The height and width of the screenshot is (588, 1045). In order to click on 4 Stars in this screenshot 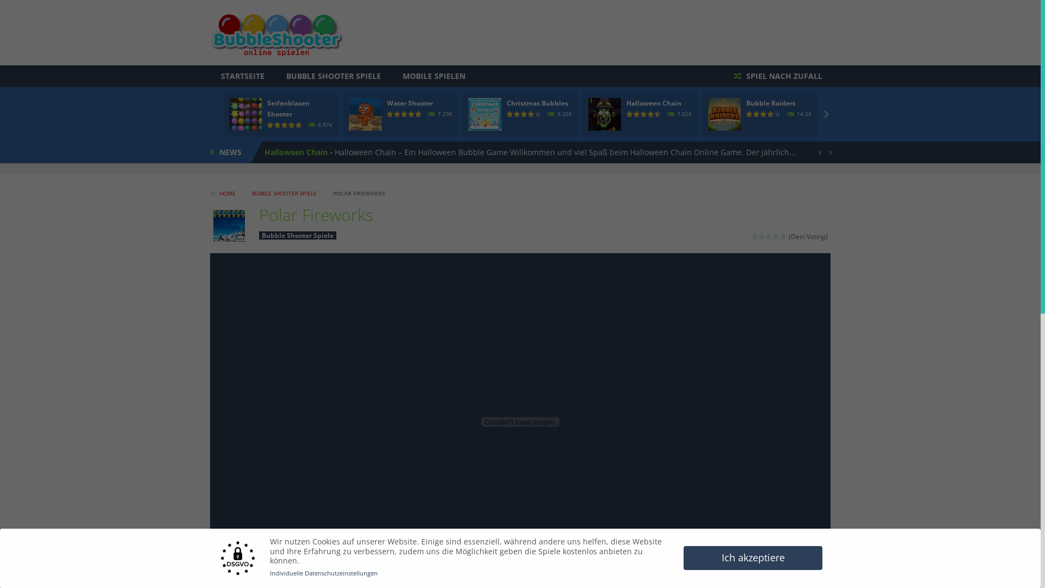, I will do `click(776, 236)`.